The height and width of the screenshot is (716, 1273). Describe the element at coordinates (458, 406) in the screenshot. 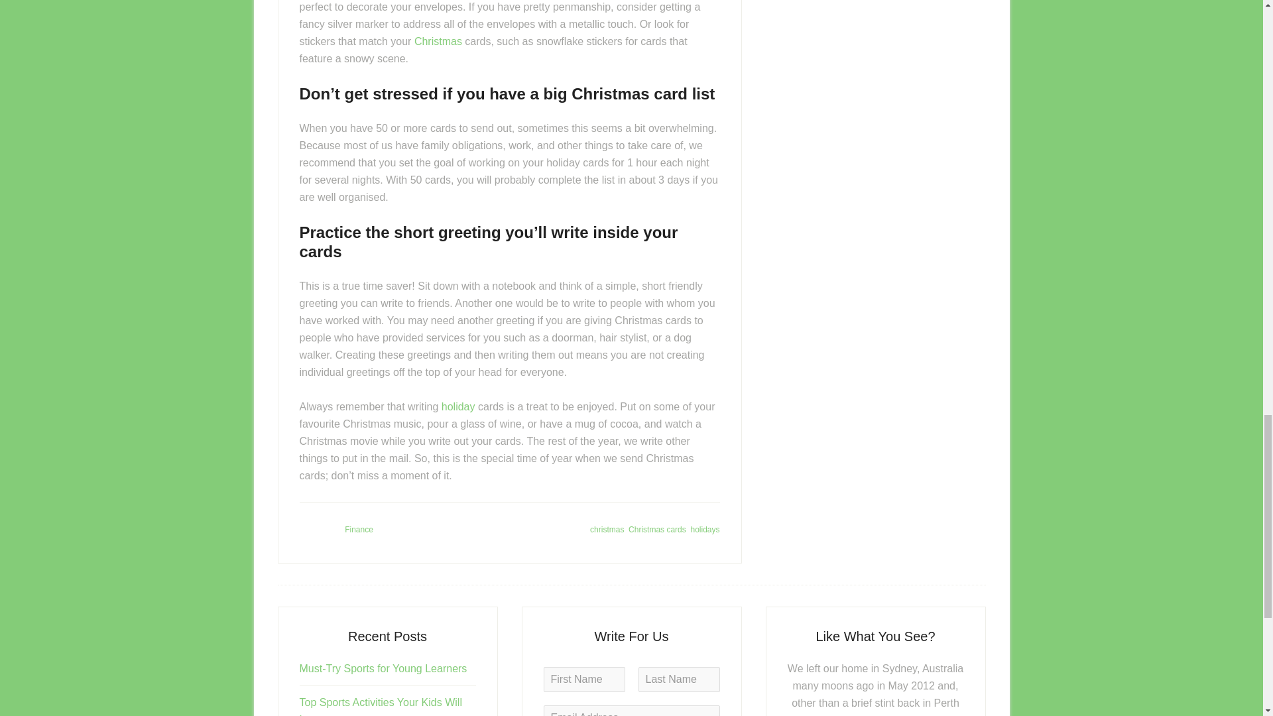

I see `holiday` at that location.